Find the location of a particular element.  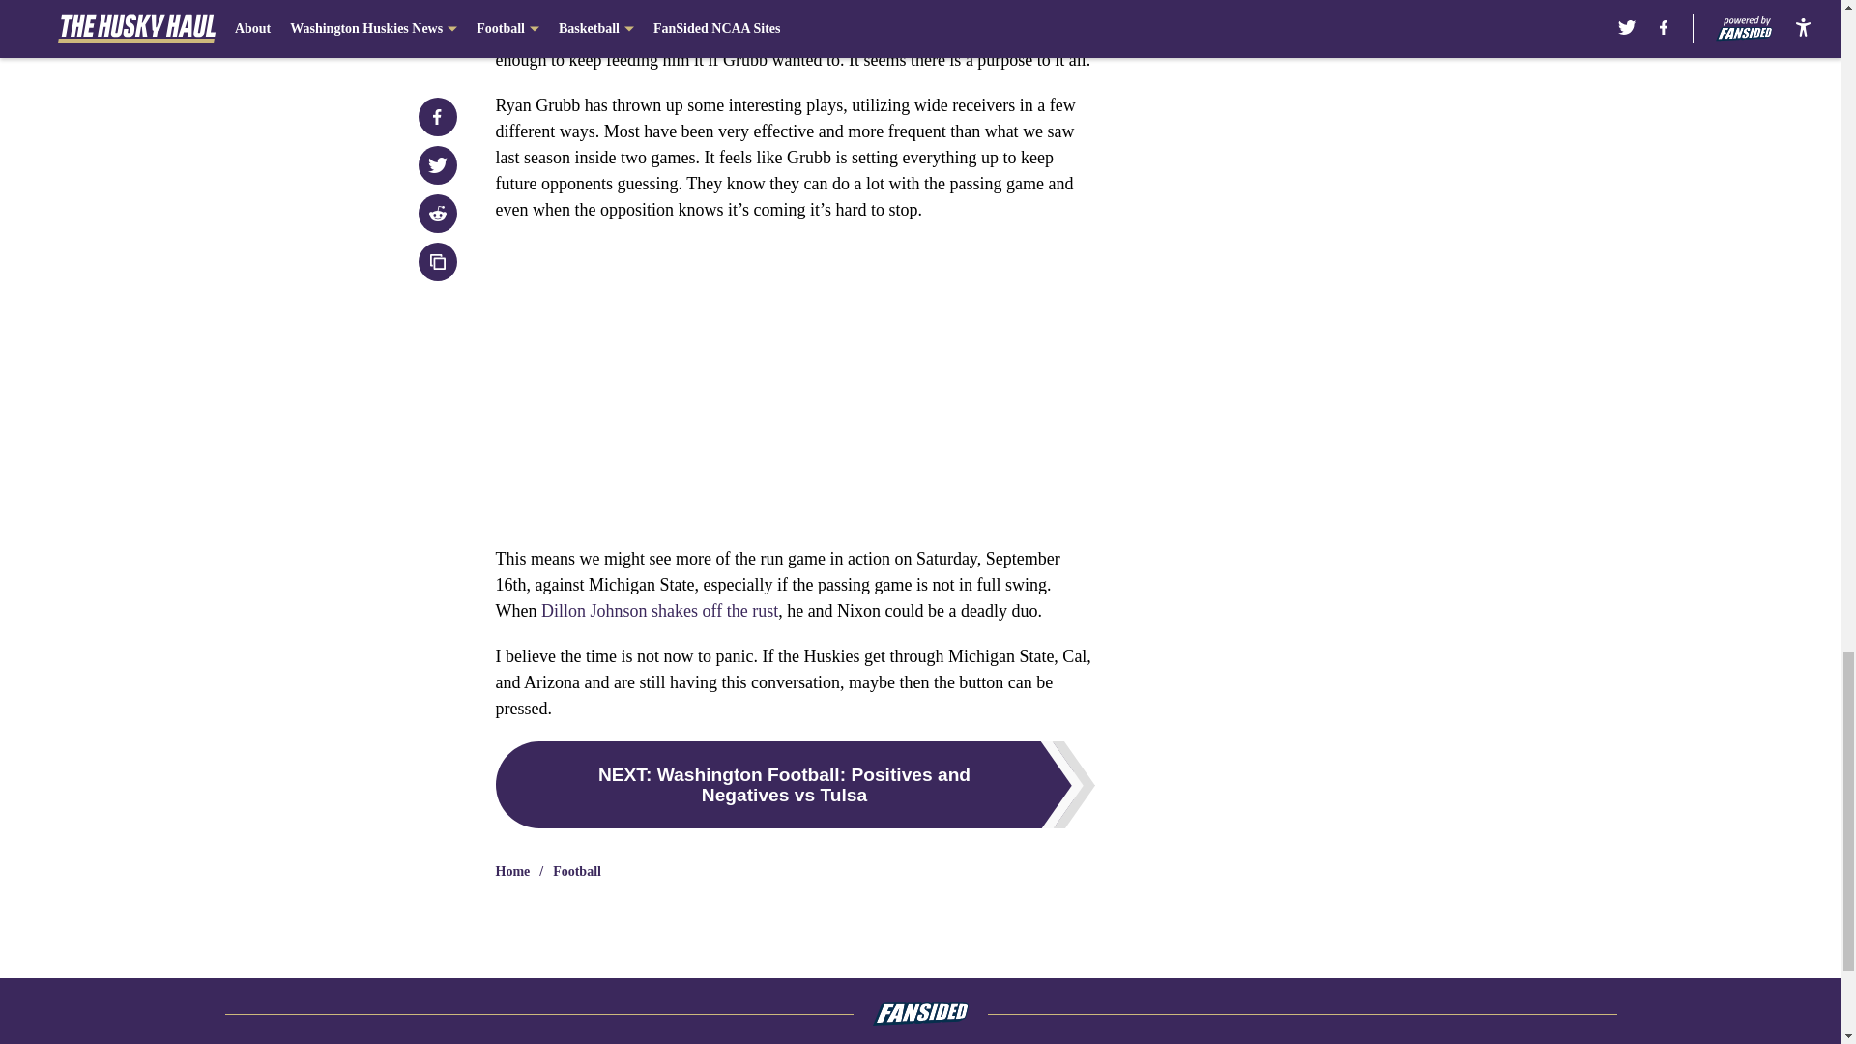

NEXT: Washington Football: Positives and Negatives vs Tulsa is located at coordinates (795, 785).